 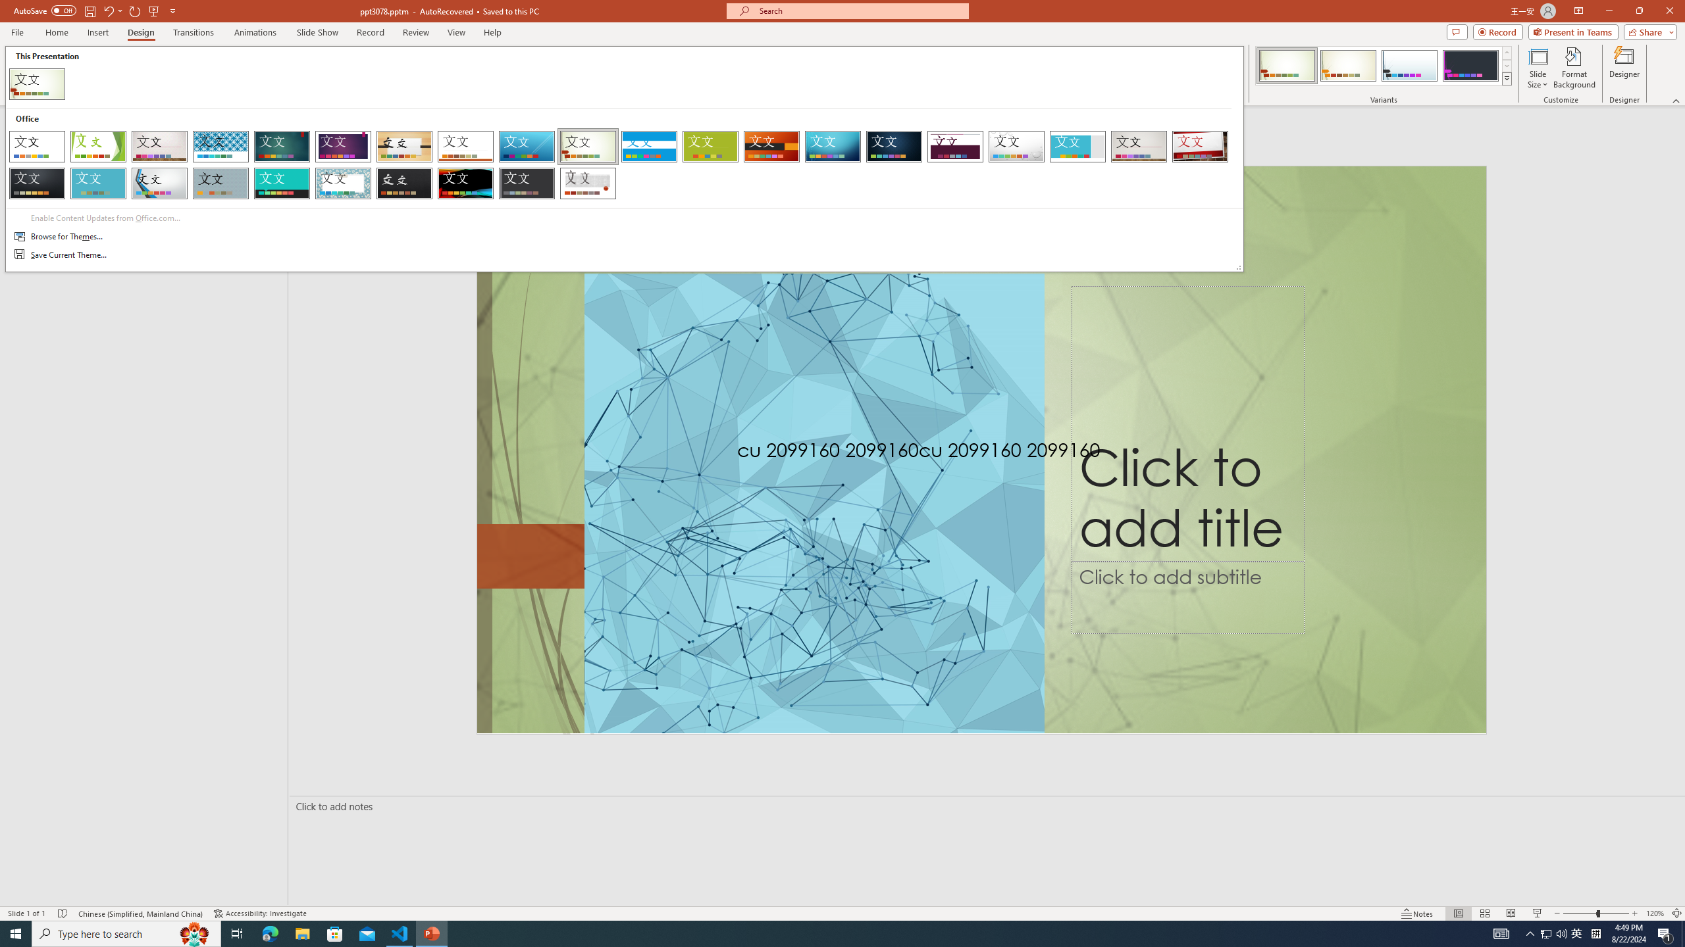 What do you see at coordinates (860, 11) in the screenshot?
I see `Microsoft search` at bounding box center [860, 11].